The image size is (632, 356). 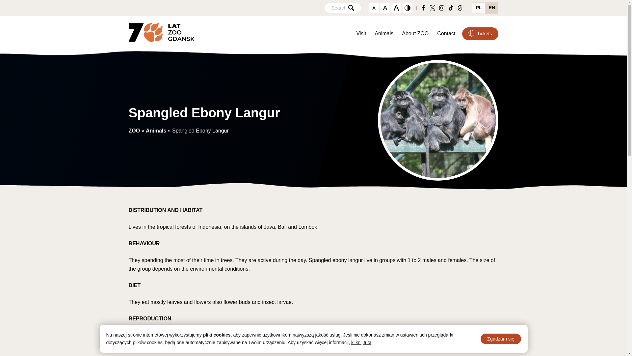 What do you see at coordinates (423, 8) in the screenshot?
I see `ZOO Facebook` at bounding box center [423, 8].